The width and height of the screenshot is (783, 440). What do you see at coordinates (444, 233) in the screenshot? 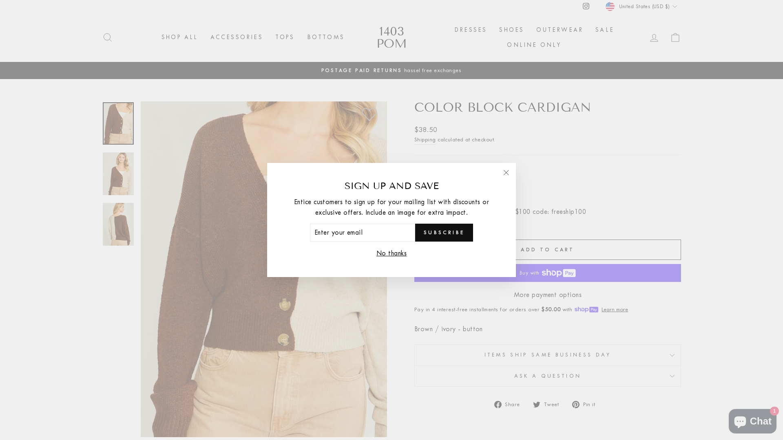
I see `SUBSCRIBE` at bounding box center [444, 233].